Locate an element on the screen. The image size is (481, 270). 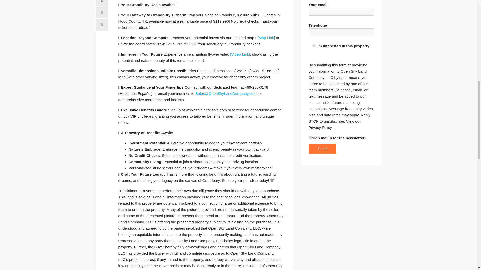
Send is located at coordinates (322, 148).